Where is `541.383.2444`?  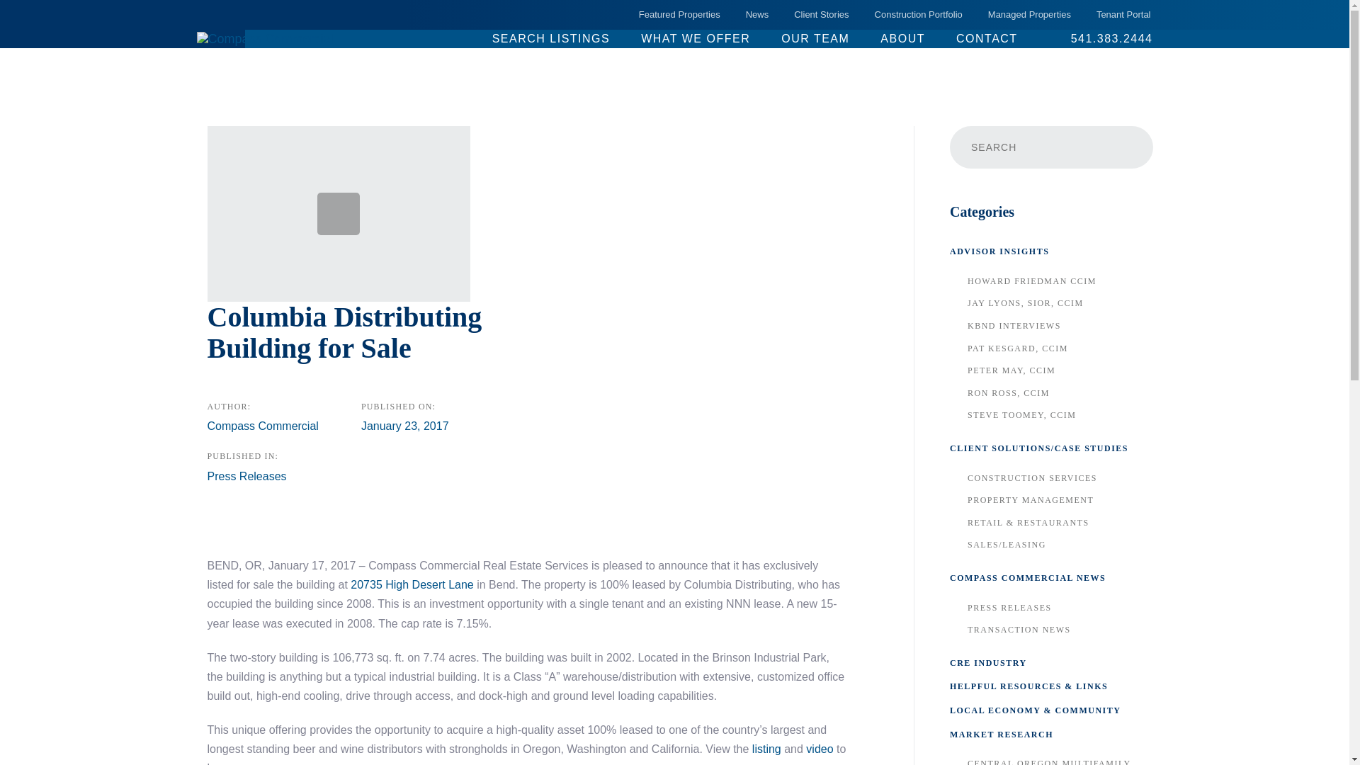 541.383.2444 is located at coordinates (1094, 38).